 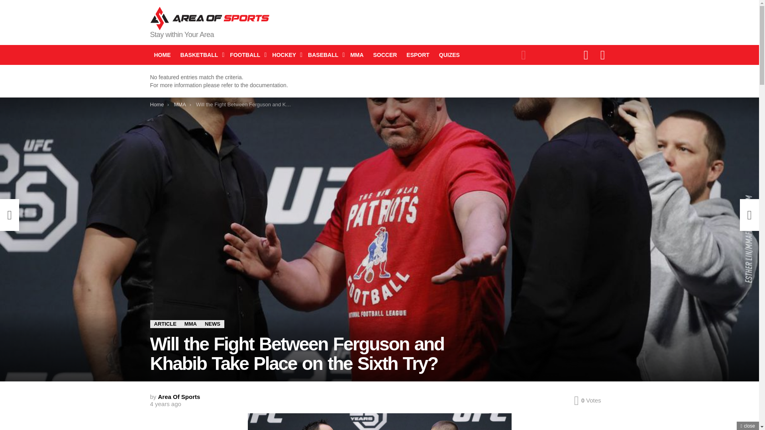 I want to click on Area Of Sports, so click(x=179, y=397).